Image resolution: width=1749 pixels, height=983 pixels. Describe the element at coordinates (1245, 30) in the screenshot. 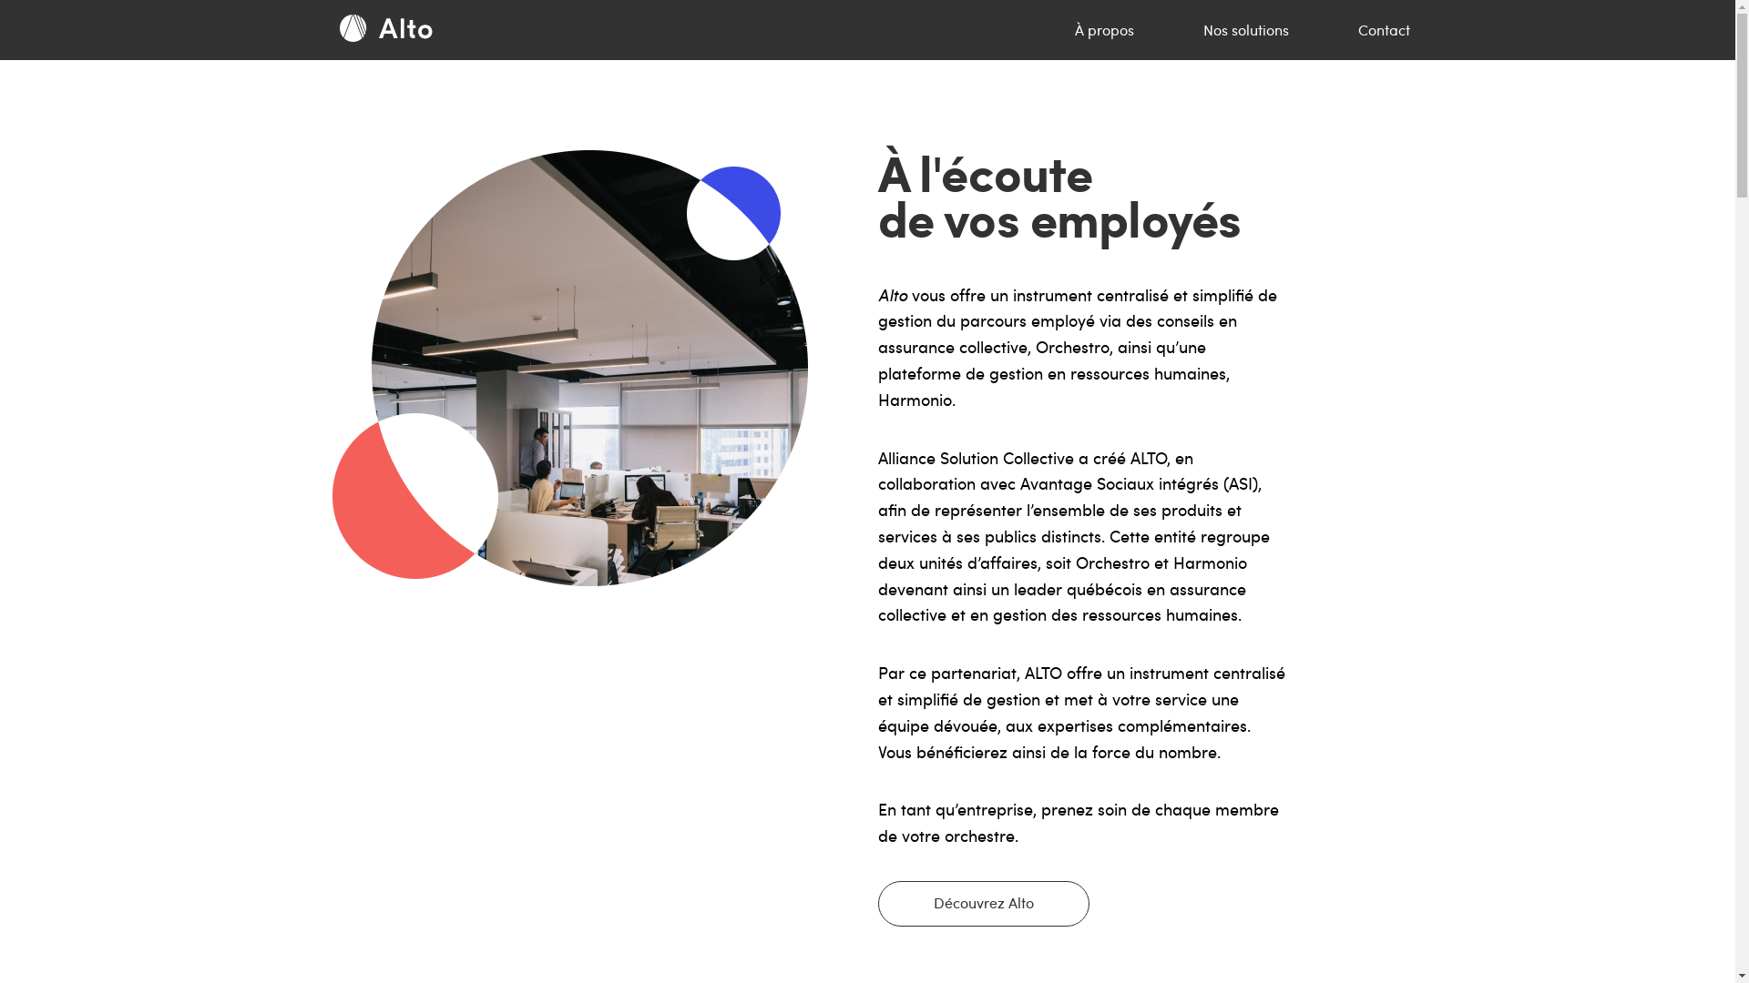

I see `Nos solutions` at that location.